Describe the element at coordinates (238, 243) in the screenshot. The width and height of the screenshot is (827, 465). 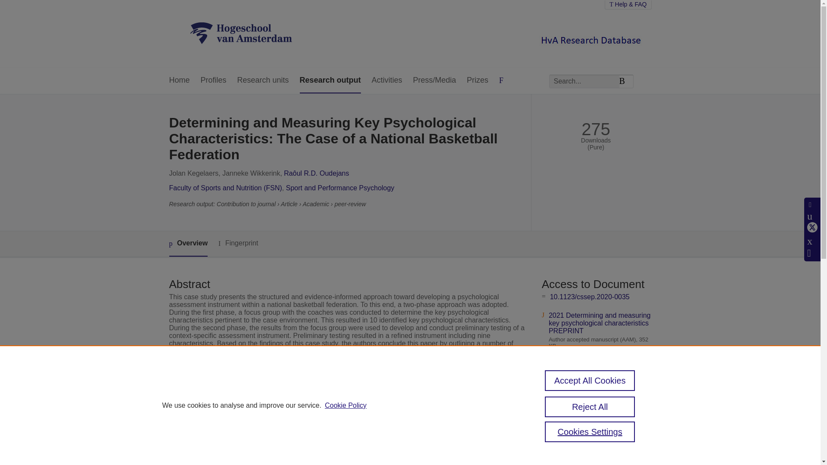
I see `Fingerprint` at that location.